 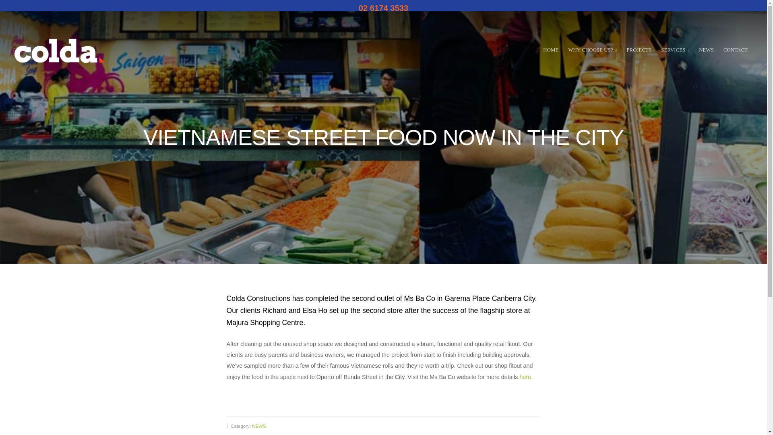 What do you see at coordinates (706, 50) in the screenshot?
I see `NEWS` at bounding box center [706, 50].